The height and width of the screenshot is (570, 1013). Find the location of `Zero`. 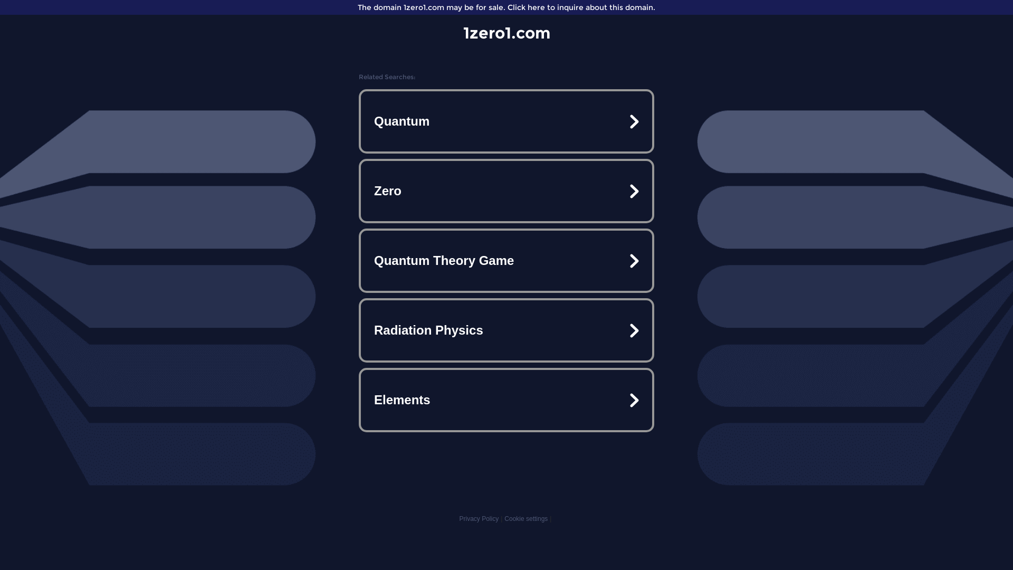

Zero is located at coordinates (506, 191).